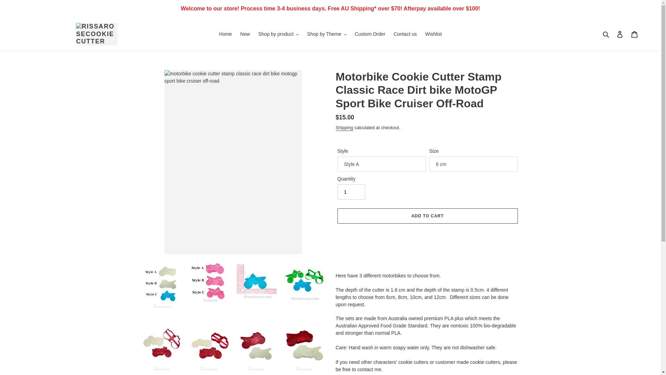  What do you see at coordinates (225, 34) in the screenshot?
I see `Home` at bounding box center [225, 34].